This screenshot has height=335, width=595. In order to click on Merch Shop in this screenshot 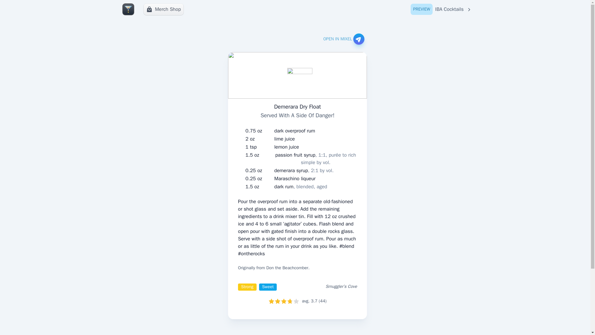, I will do `click(287, 147)`.